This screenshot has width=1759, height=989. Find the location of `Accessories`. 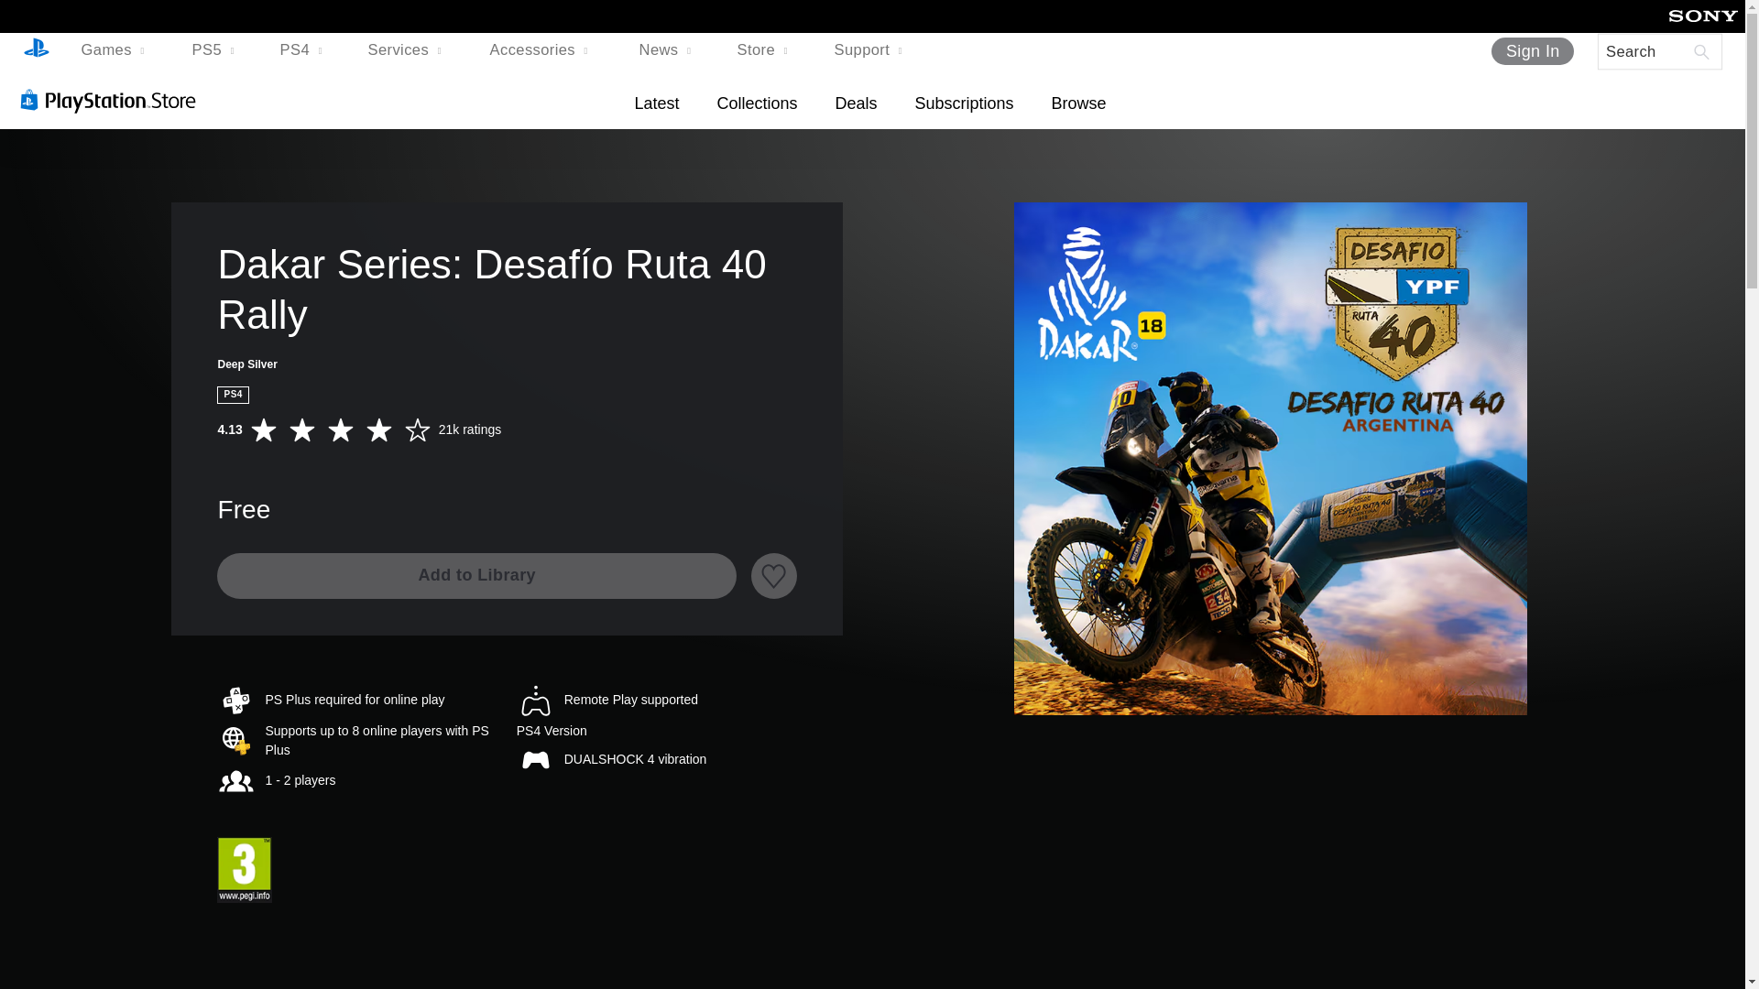

Accessories is located at coordinates (542, 50).